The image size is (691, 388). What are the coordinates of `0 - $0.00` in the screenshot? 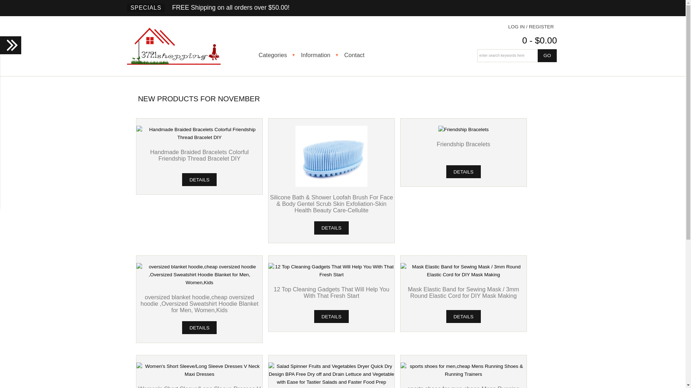 It's located at (540, 40).